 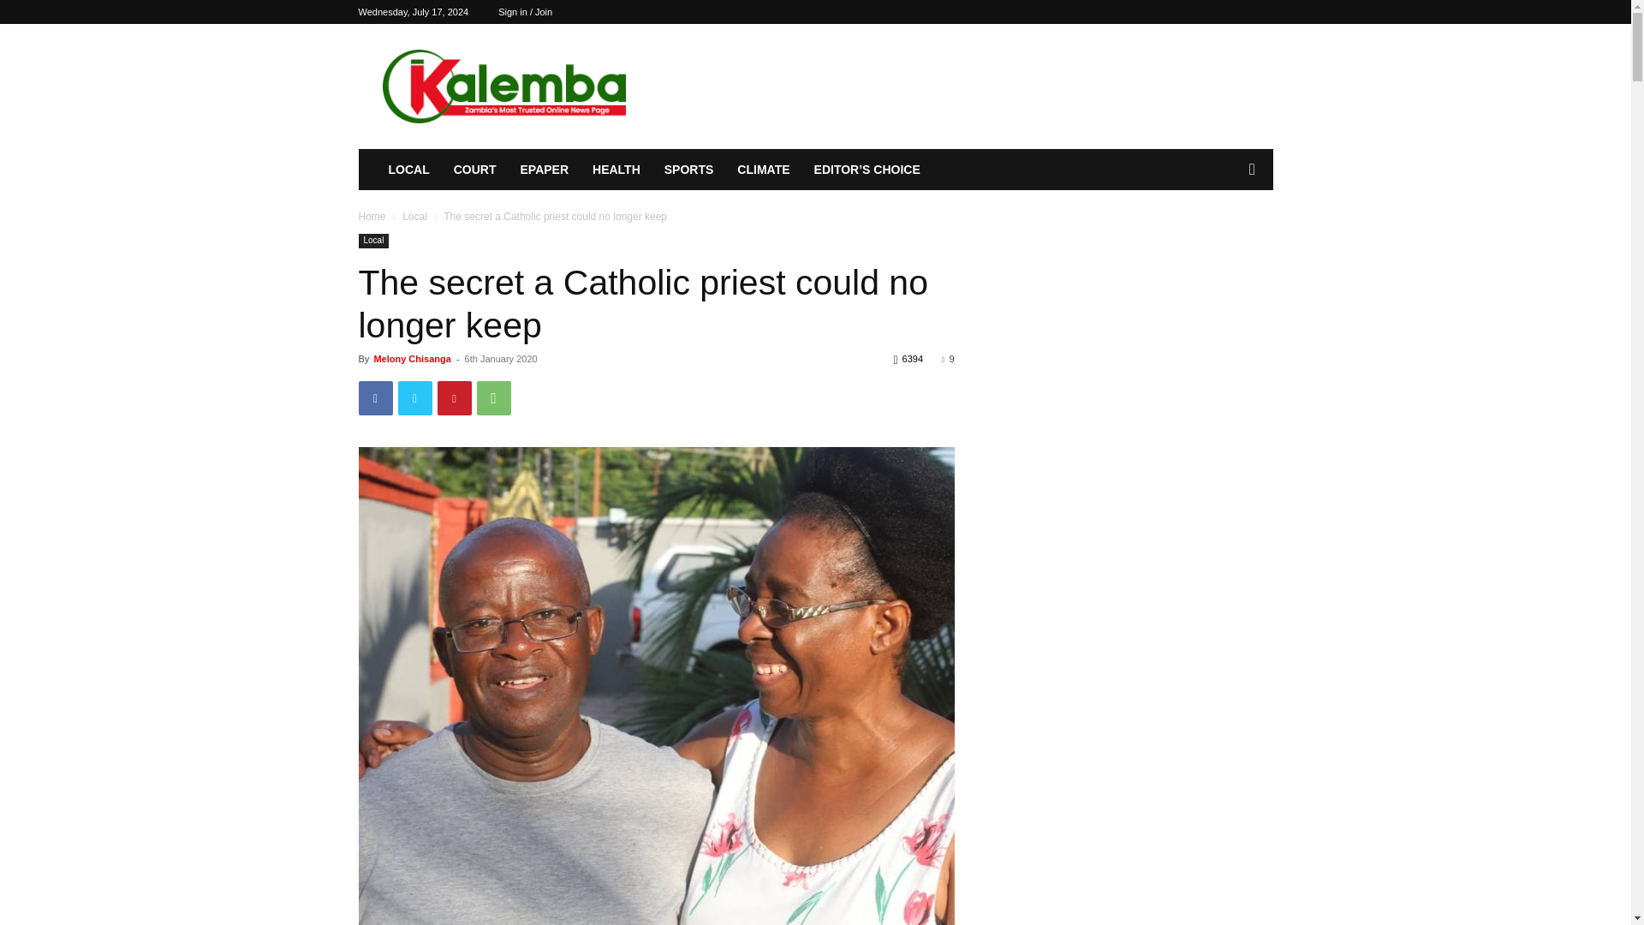 What do you see at coordinates (414, 217) in the screenshot?
I see `Local` at bounding box center [414, 217].